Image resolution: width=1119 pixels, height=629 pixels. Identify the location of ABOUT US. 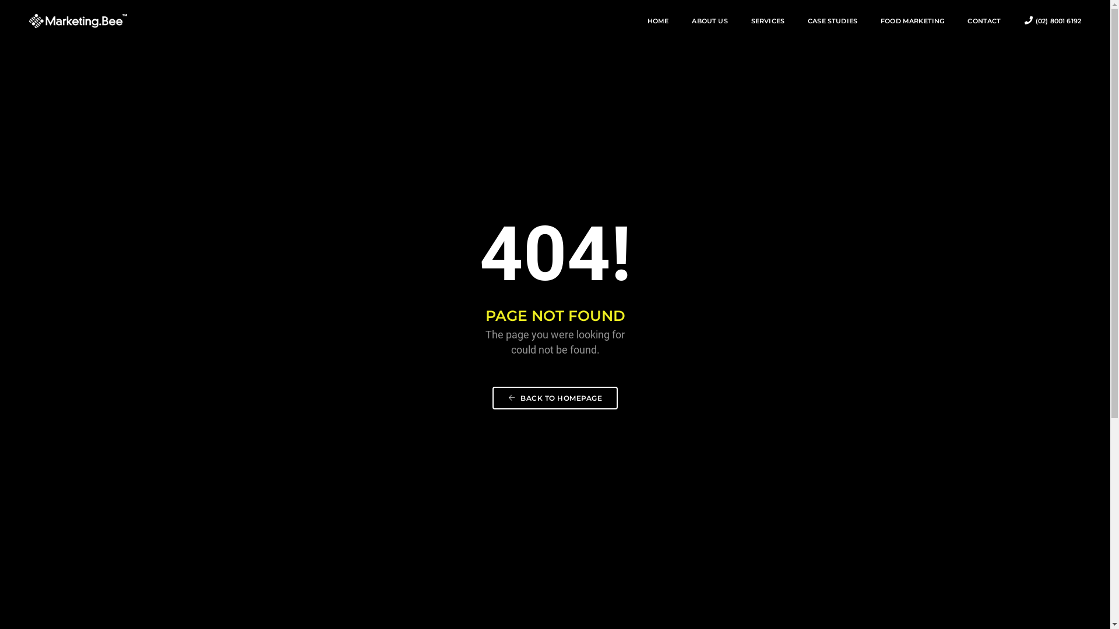
(710, 21).